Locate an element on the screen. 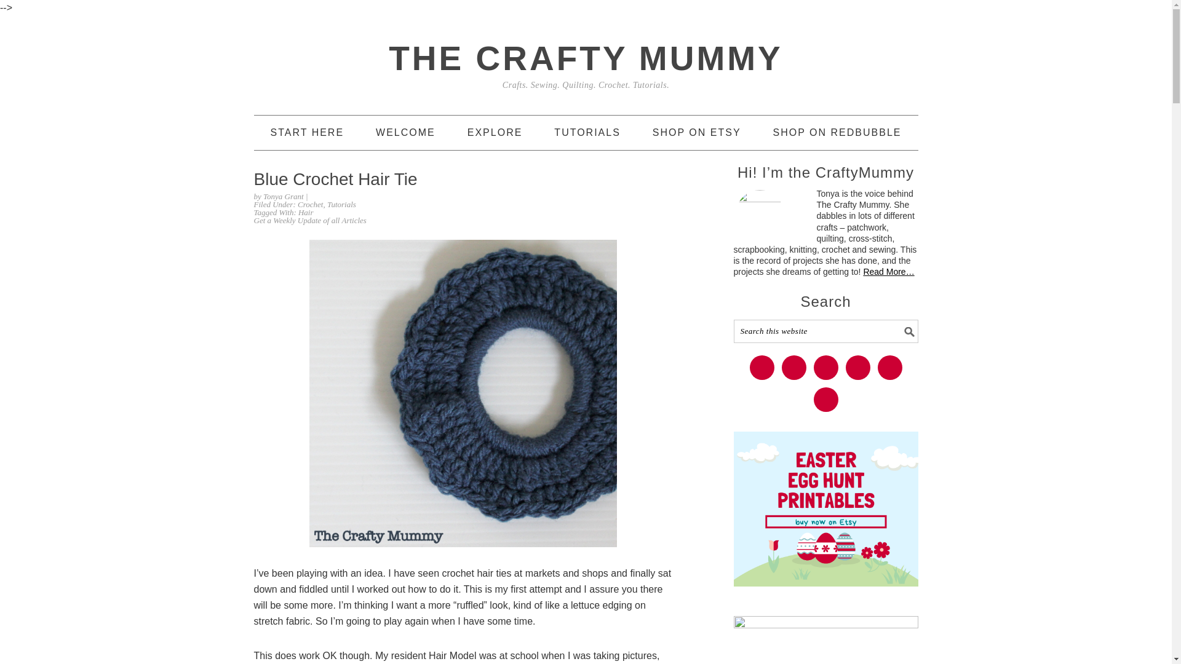 The height and width of the screenshot is (664, 1181). Hair is located at coordinates (306, 213).